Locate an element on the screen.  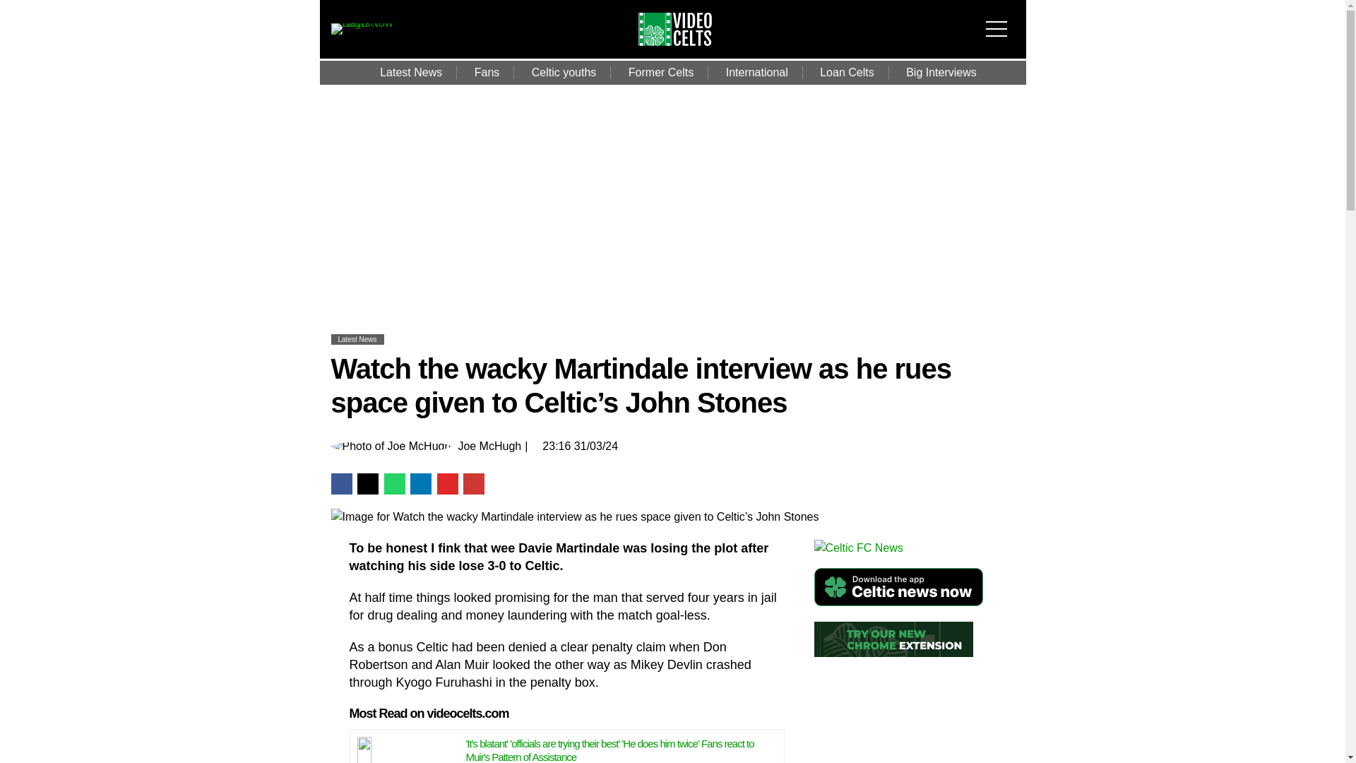
Latest News is located at coordinates (411, 72).